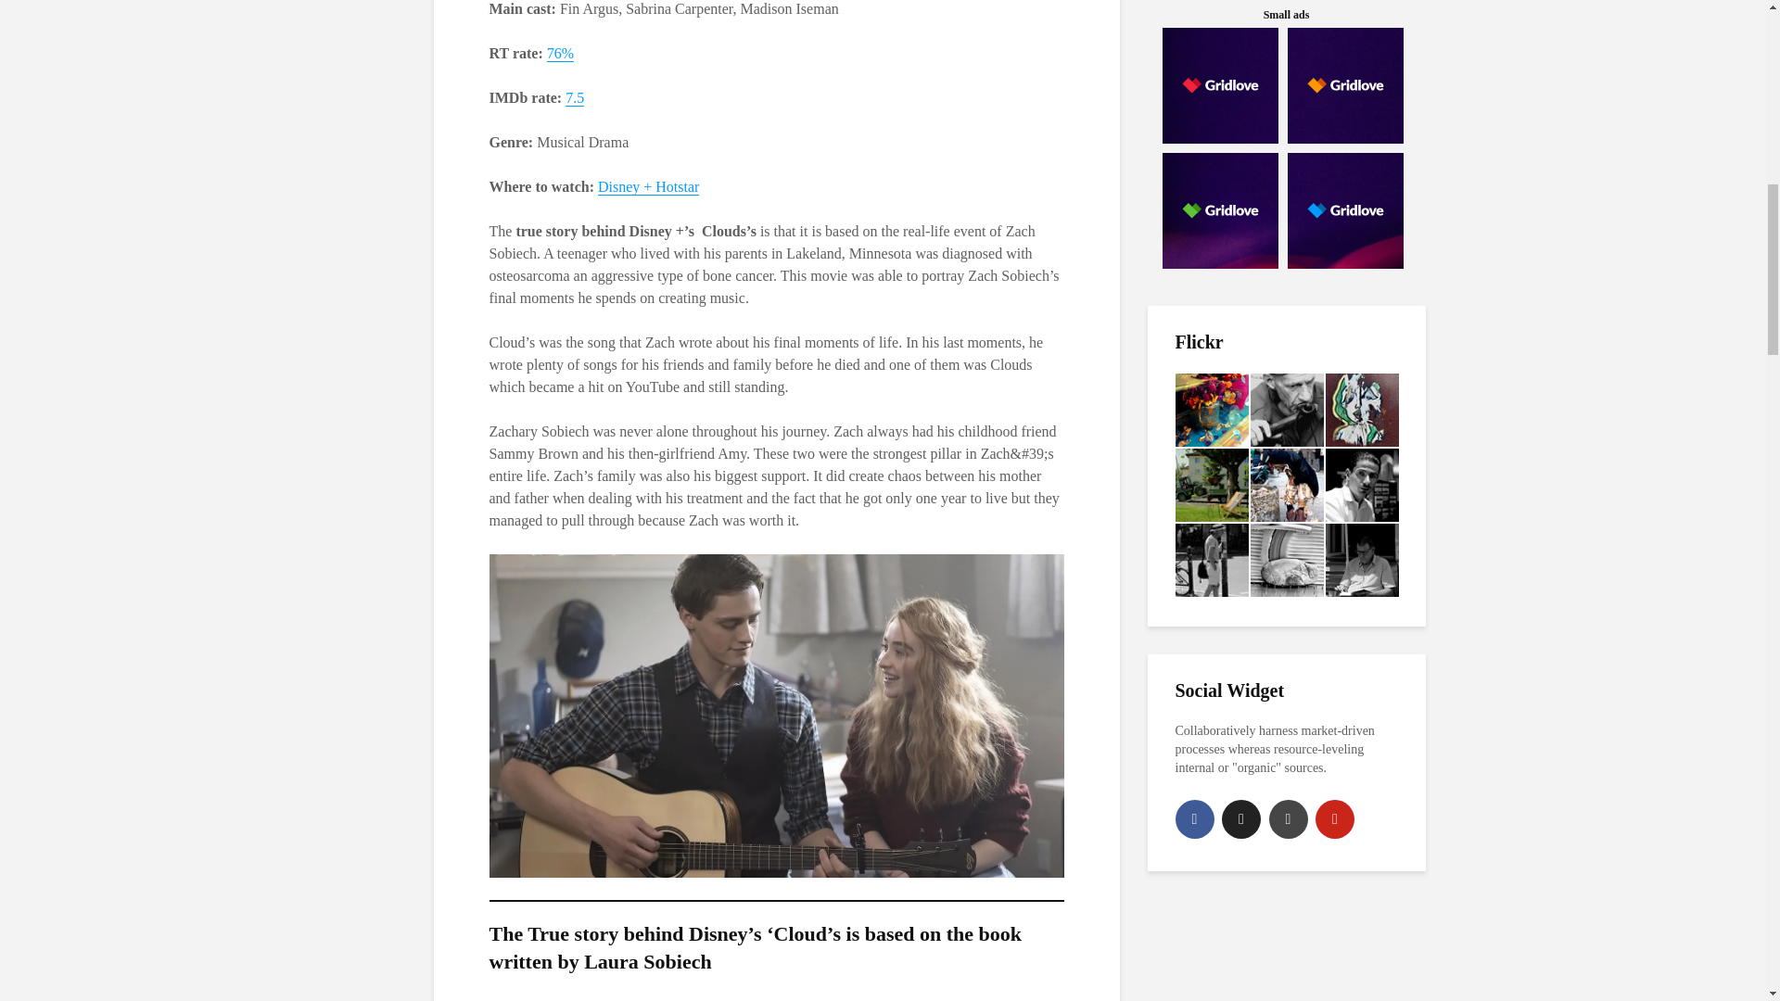  What do you see at coordinates (1212, 560) in the screenshot?
I see `Canotier en solitaire` at bounding box center [1212, 560].